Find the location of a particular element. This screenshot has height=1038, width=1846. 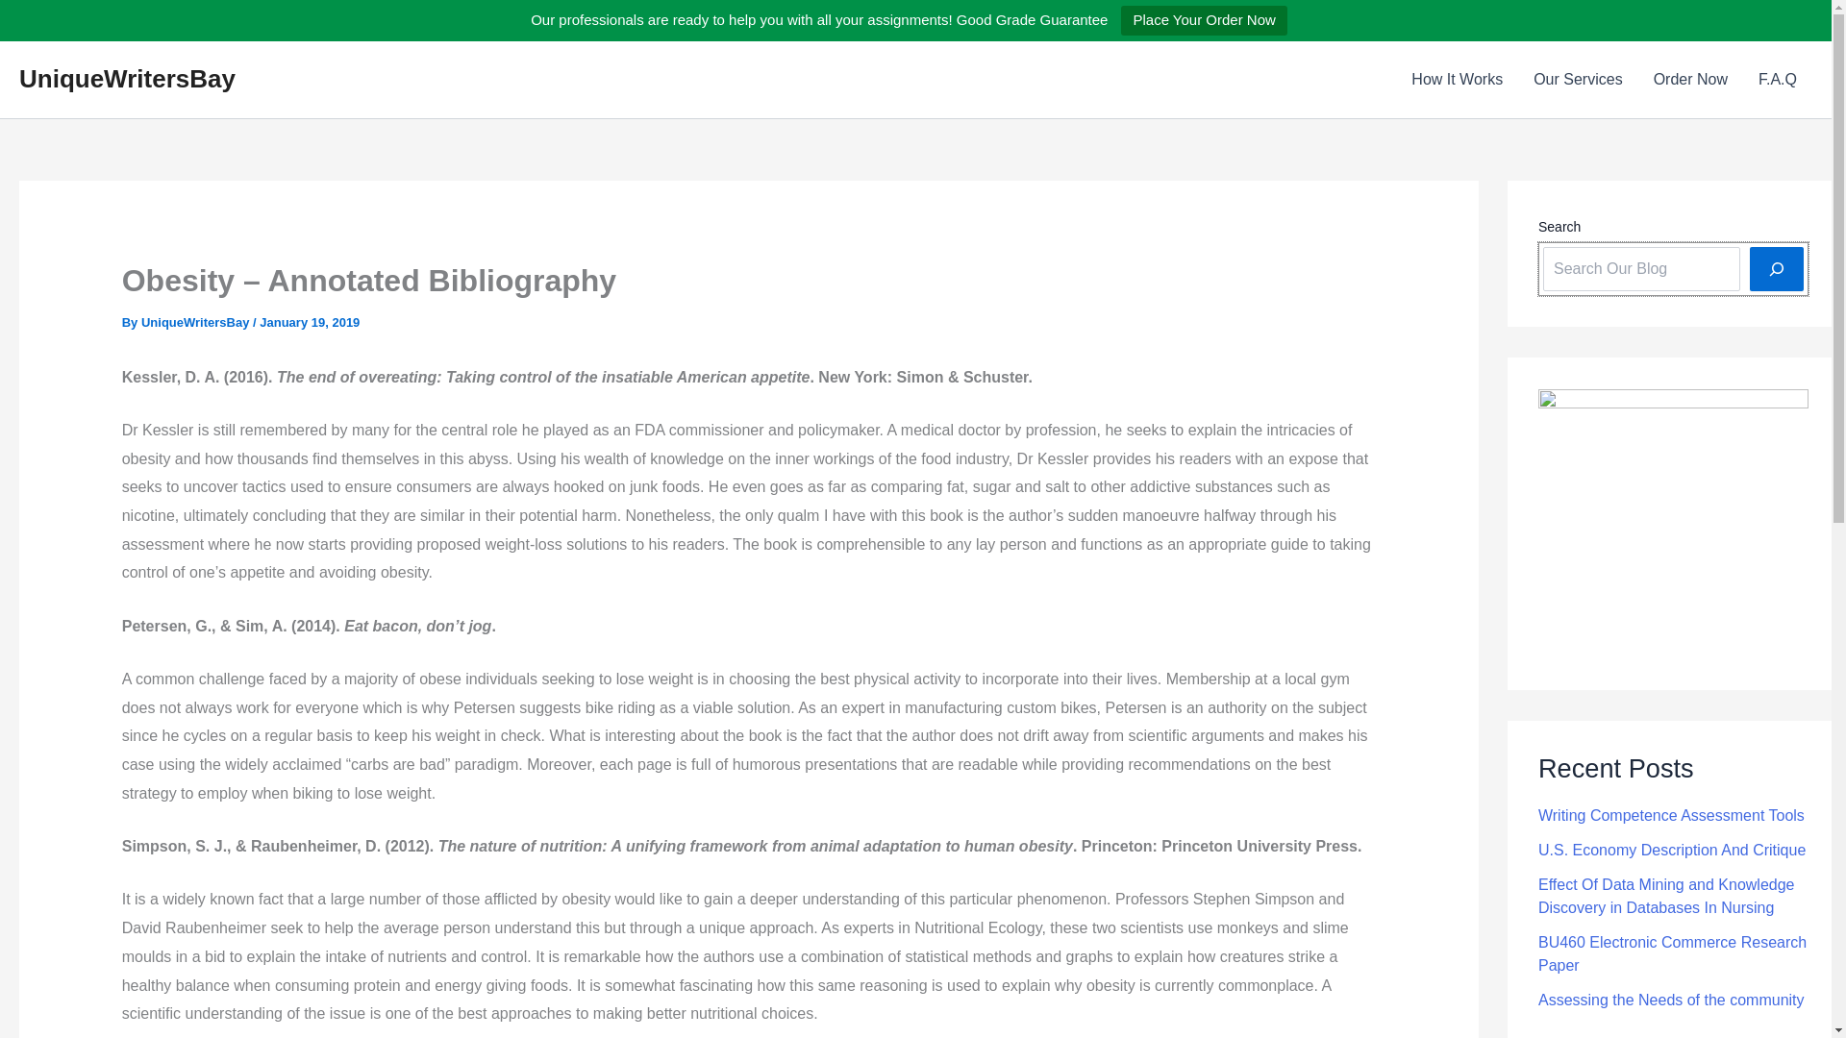

Place Your Order Now is located at coordinates (1204, 20).